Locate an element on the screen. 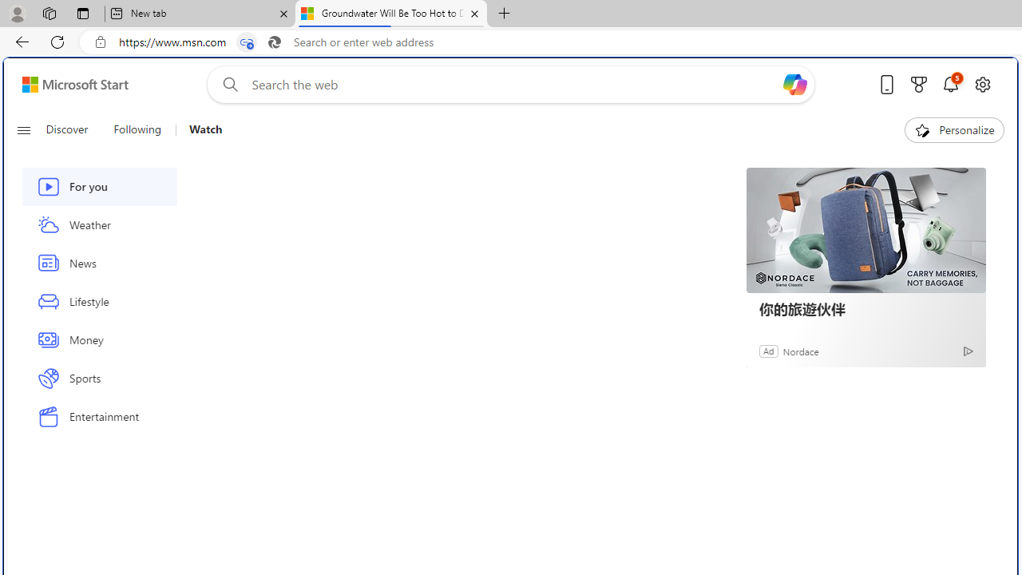 This screenshot has height=575, width=1022. New Tab is located at coordinates (505, 14).